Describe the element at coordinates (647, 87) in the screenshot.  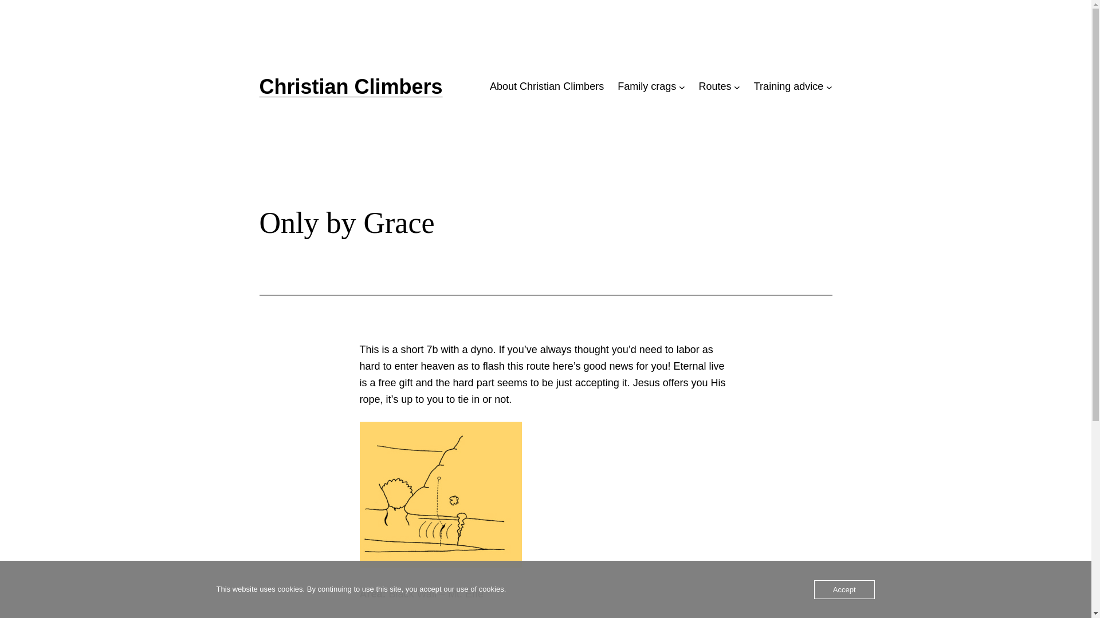
I see `Family crags` at that location.